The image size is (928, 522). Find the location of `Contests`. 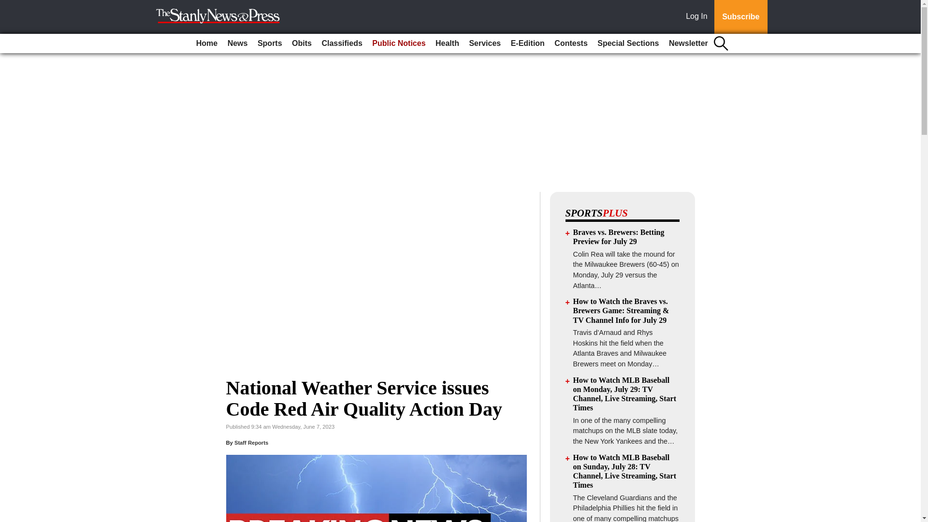

Contests is located at coordinates (570, 43).